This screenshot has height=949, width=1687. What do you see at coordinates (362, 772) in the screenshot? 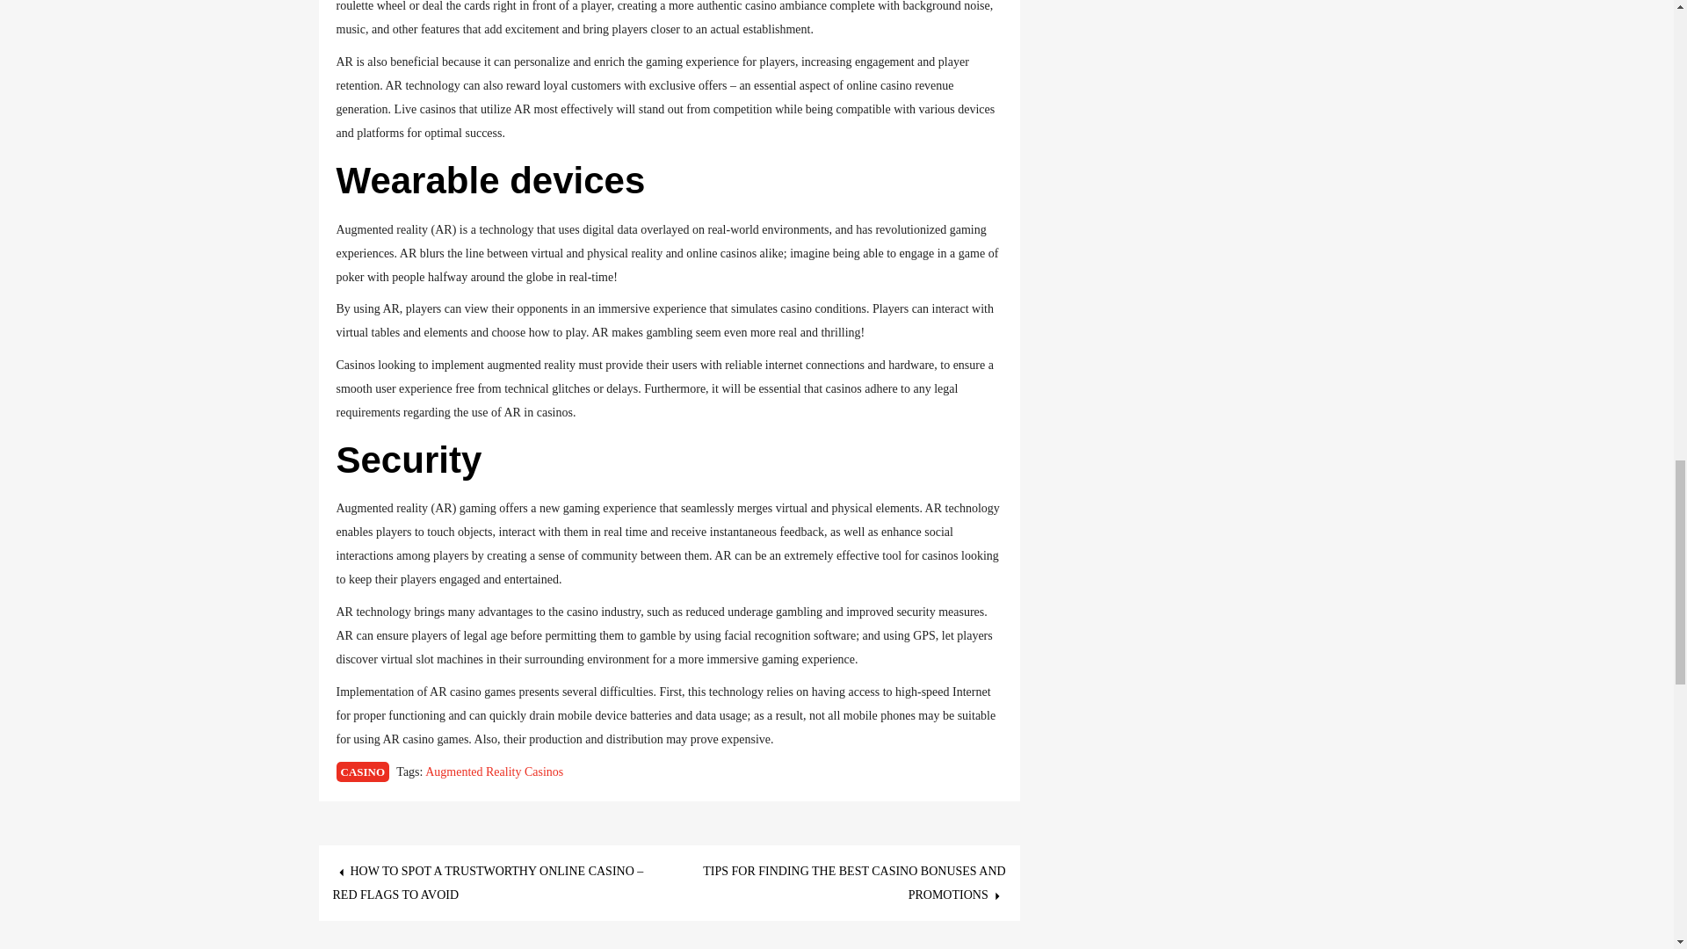
I see `CASINO` at bounding box center [362, 772].